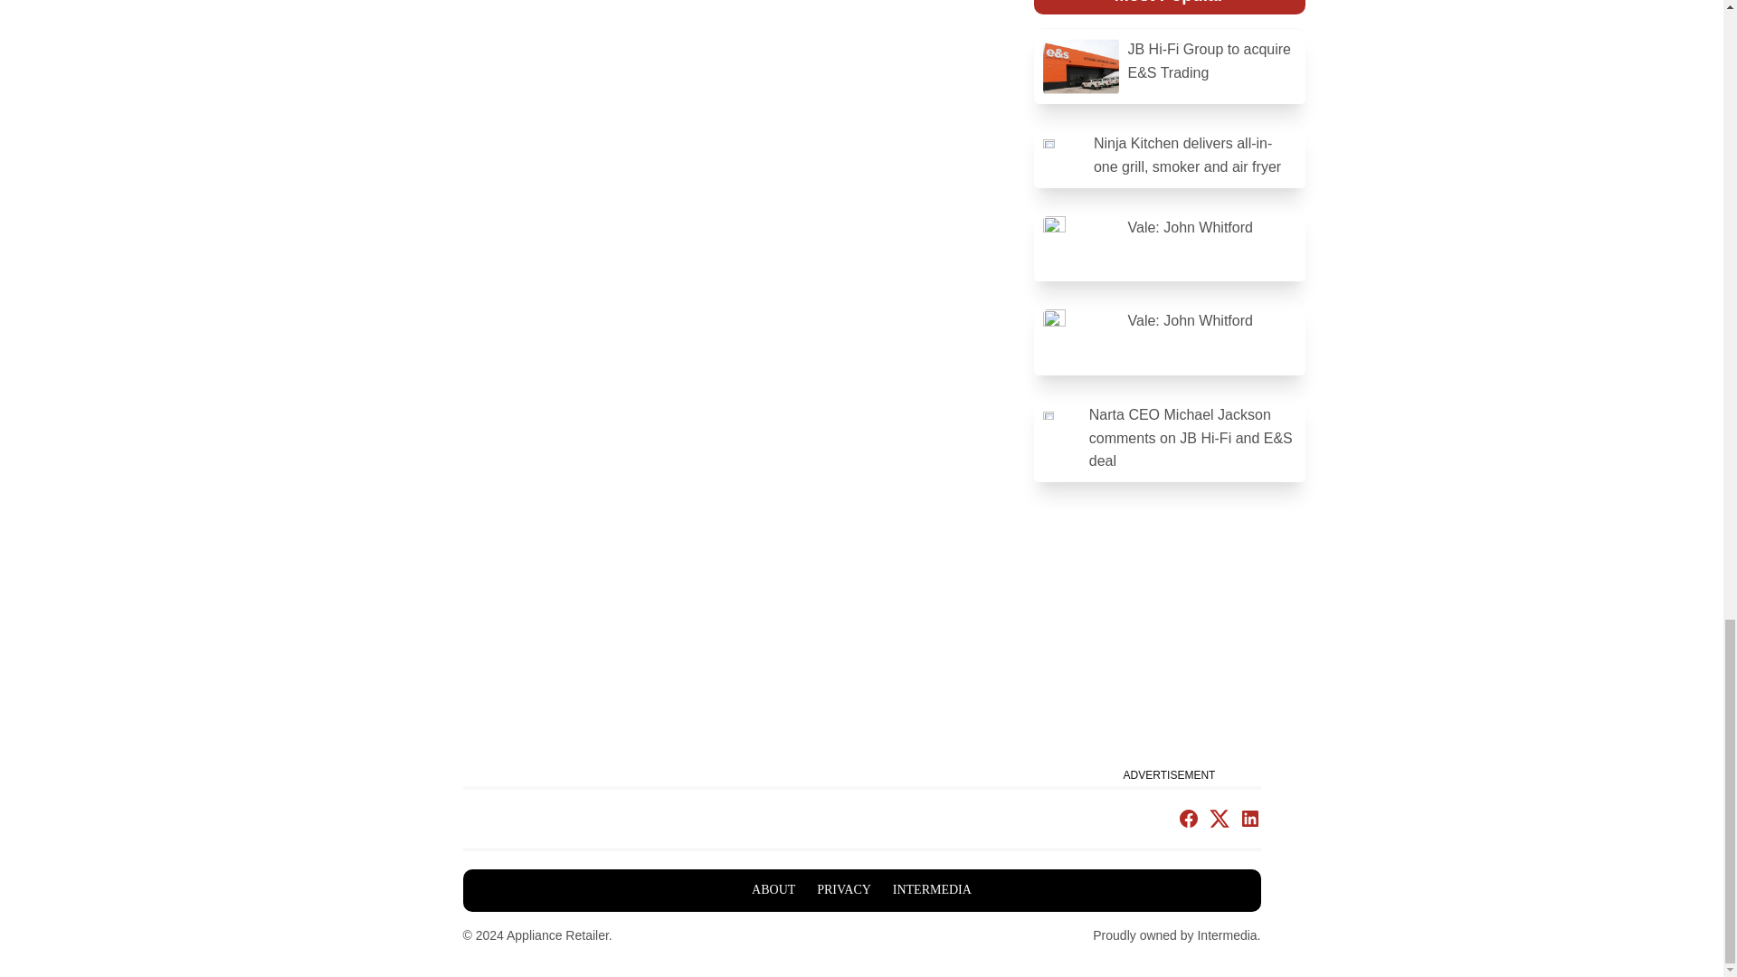  I want to click on Vale: John Whitford, so click(1169, 338).